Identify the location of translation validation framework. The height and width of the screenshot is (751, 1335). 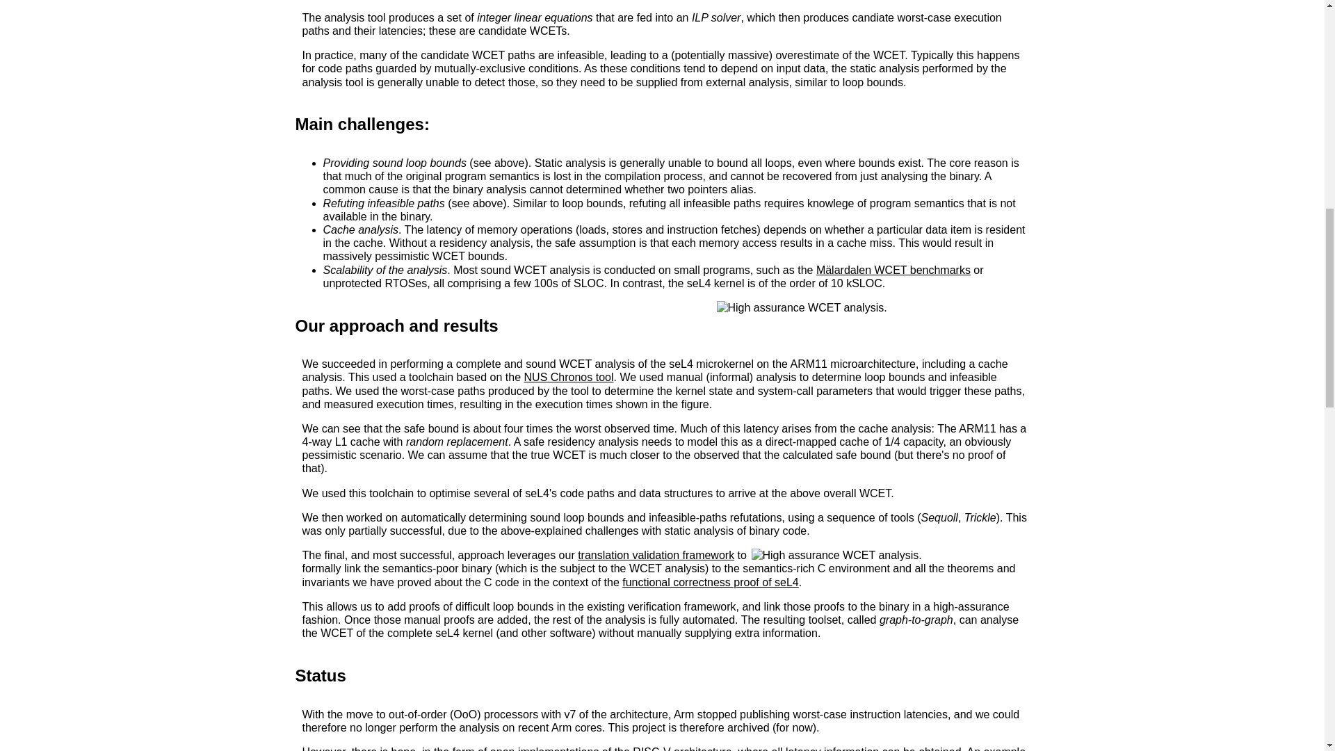
(656, 555).